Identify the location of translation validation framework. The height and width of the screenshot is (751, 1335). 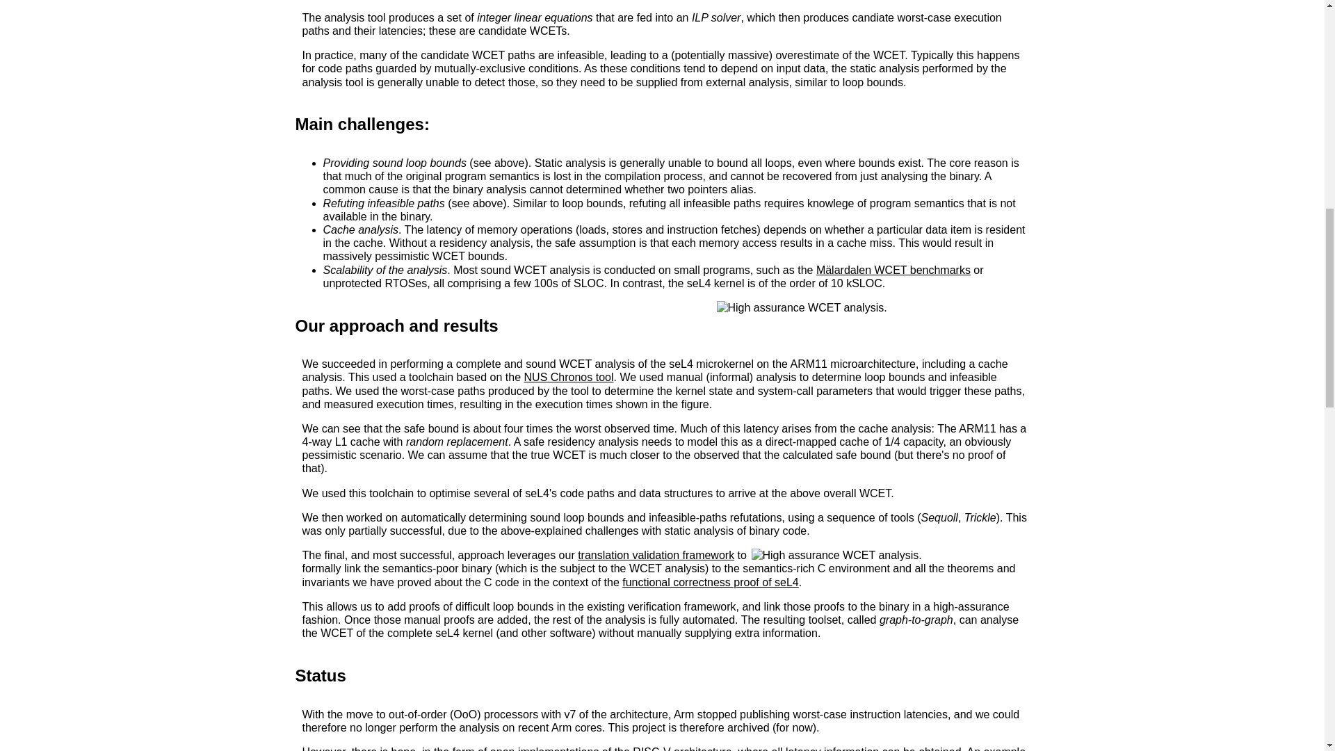
(656, 555).